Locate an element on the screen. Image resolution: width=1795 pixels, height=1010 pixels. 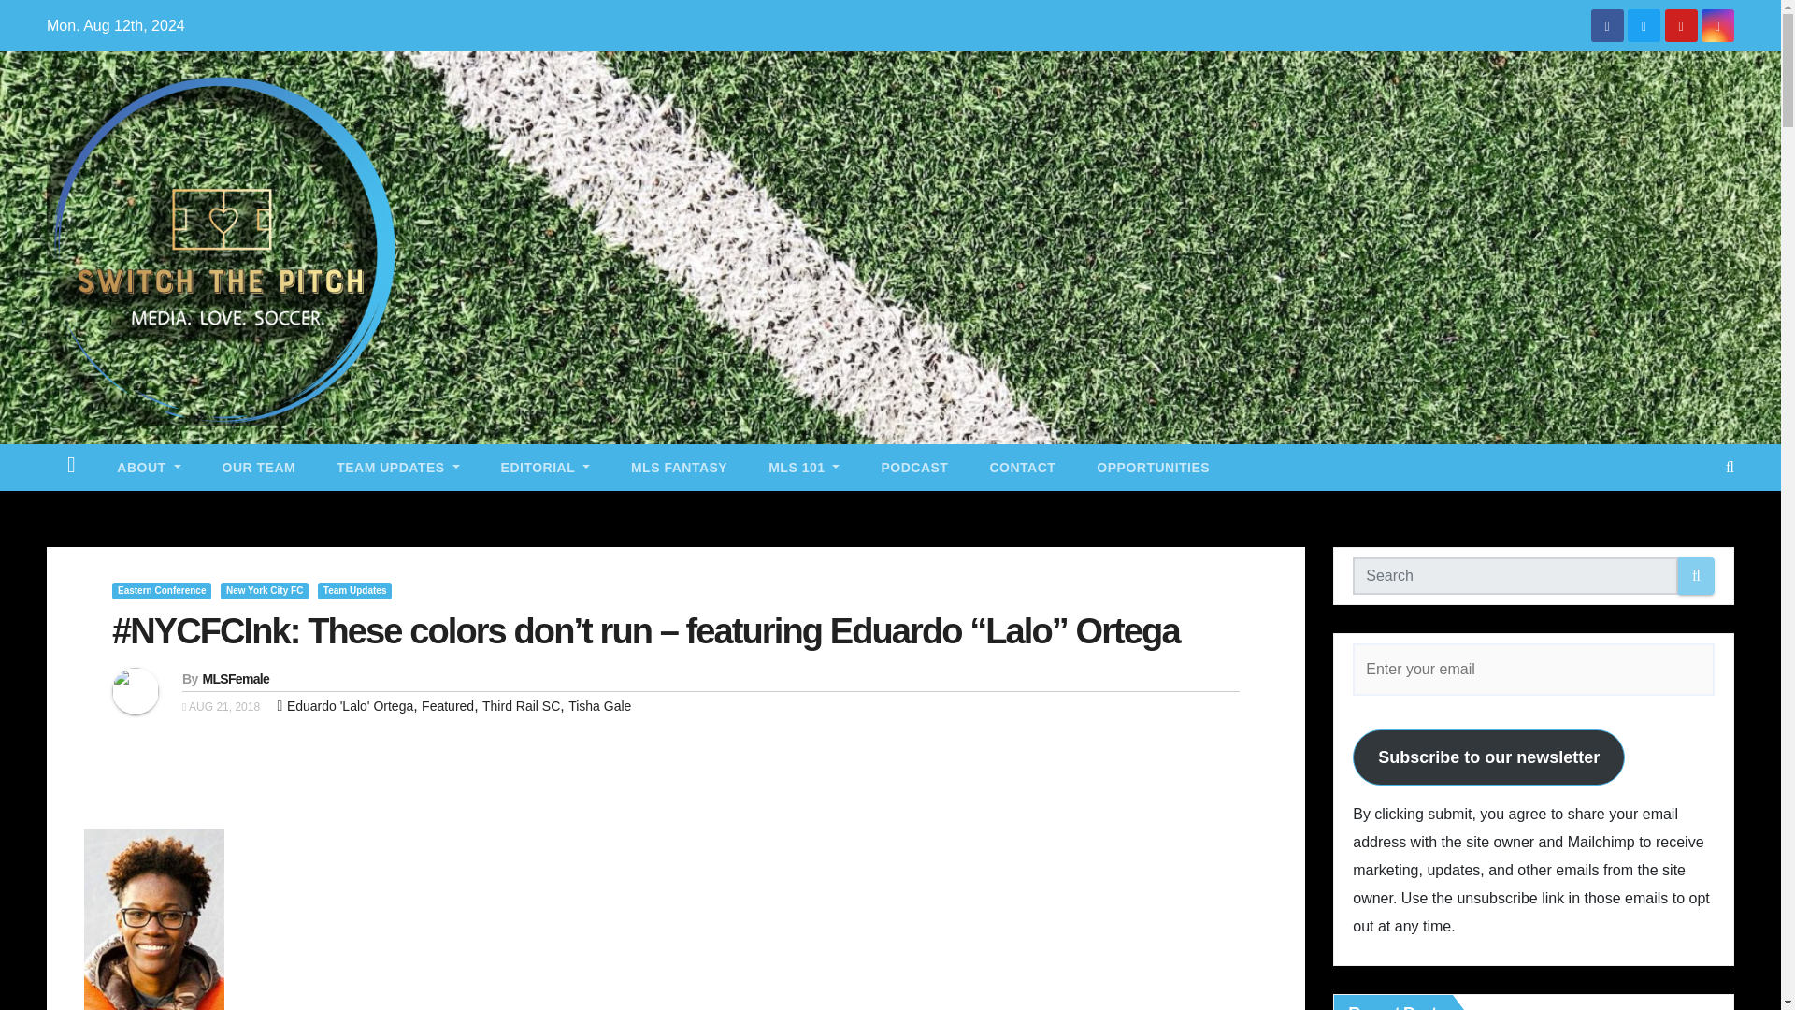
OUR TEAM is located at coordinates (259, 468).